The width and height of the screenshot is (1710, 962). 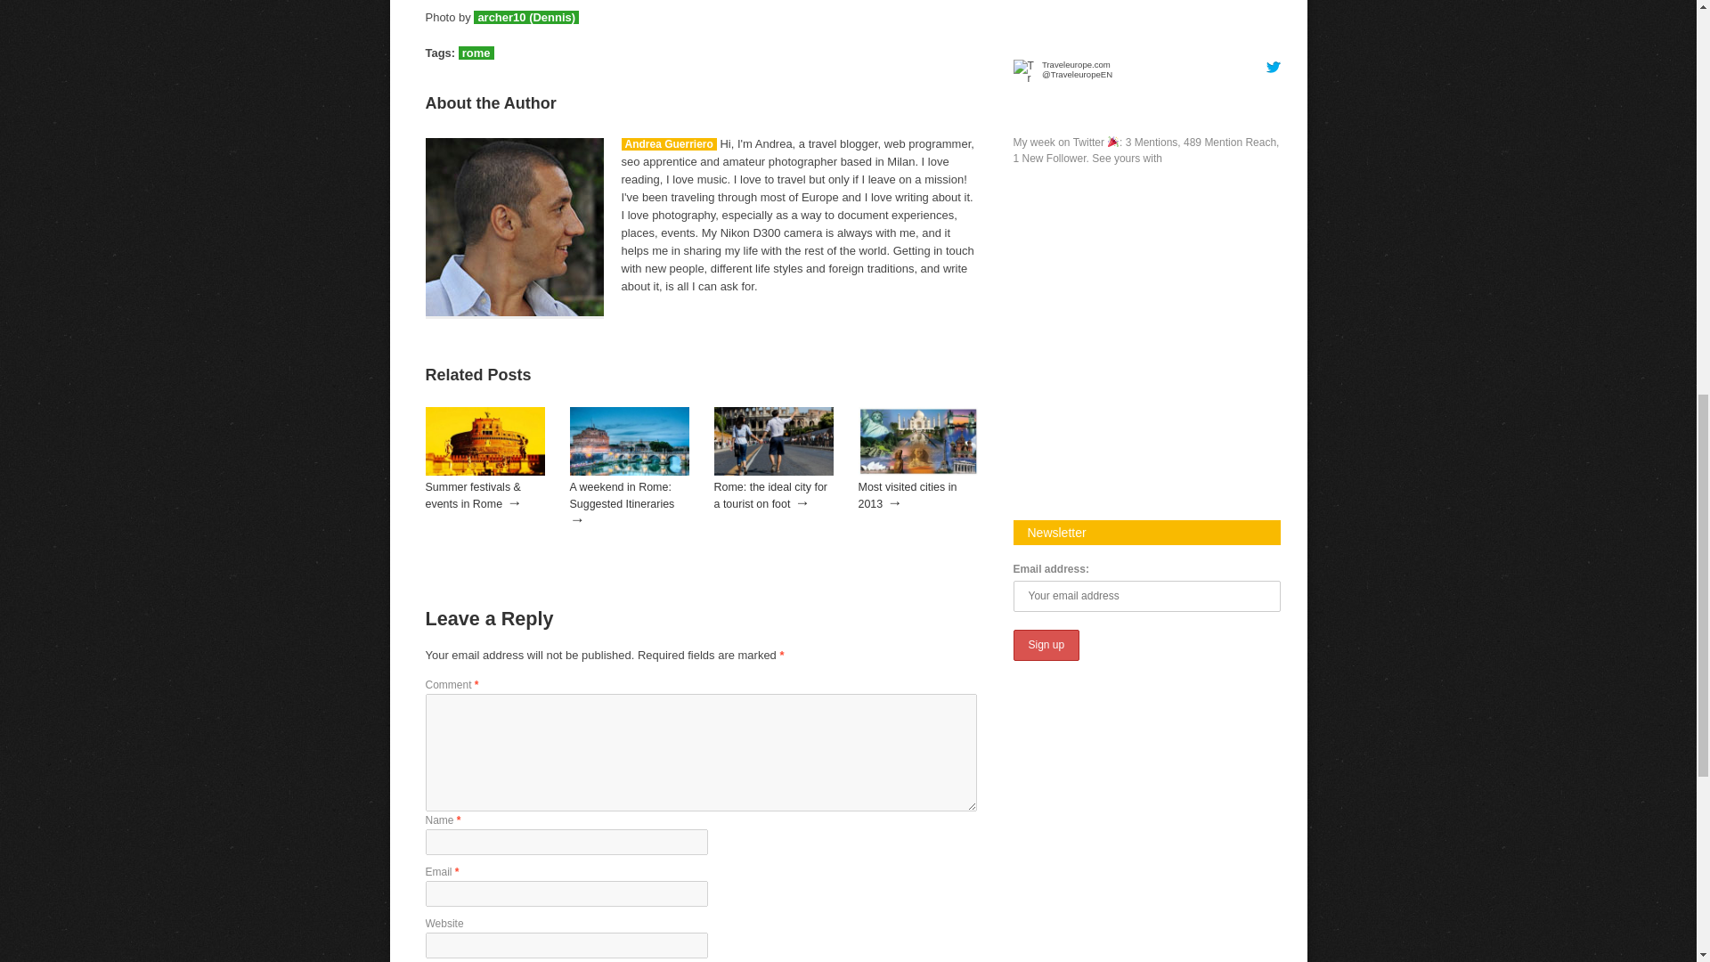 What do you see at coordinates (622, 495) in the screenshot?
I see `A weekend in Rome: Suggested Itineraries` at bounding box center [622, 495].